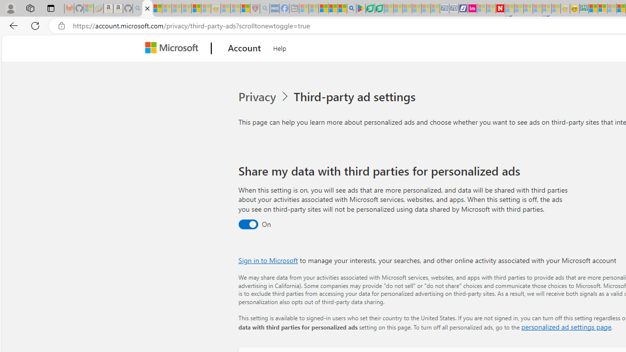 The height and width of the screenshot is (352, 626). What do you see at coordinates (566, 327) in the screenshot?
I see `personalized ad settings page` at bounding box center [566, 327].